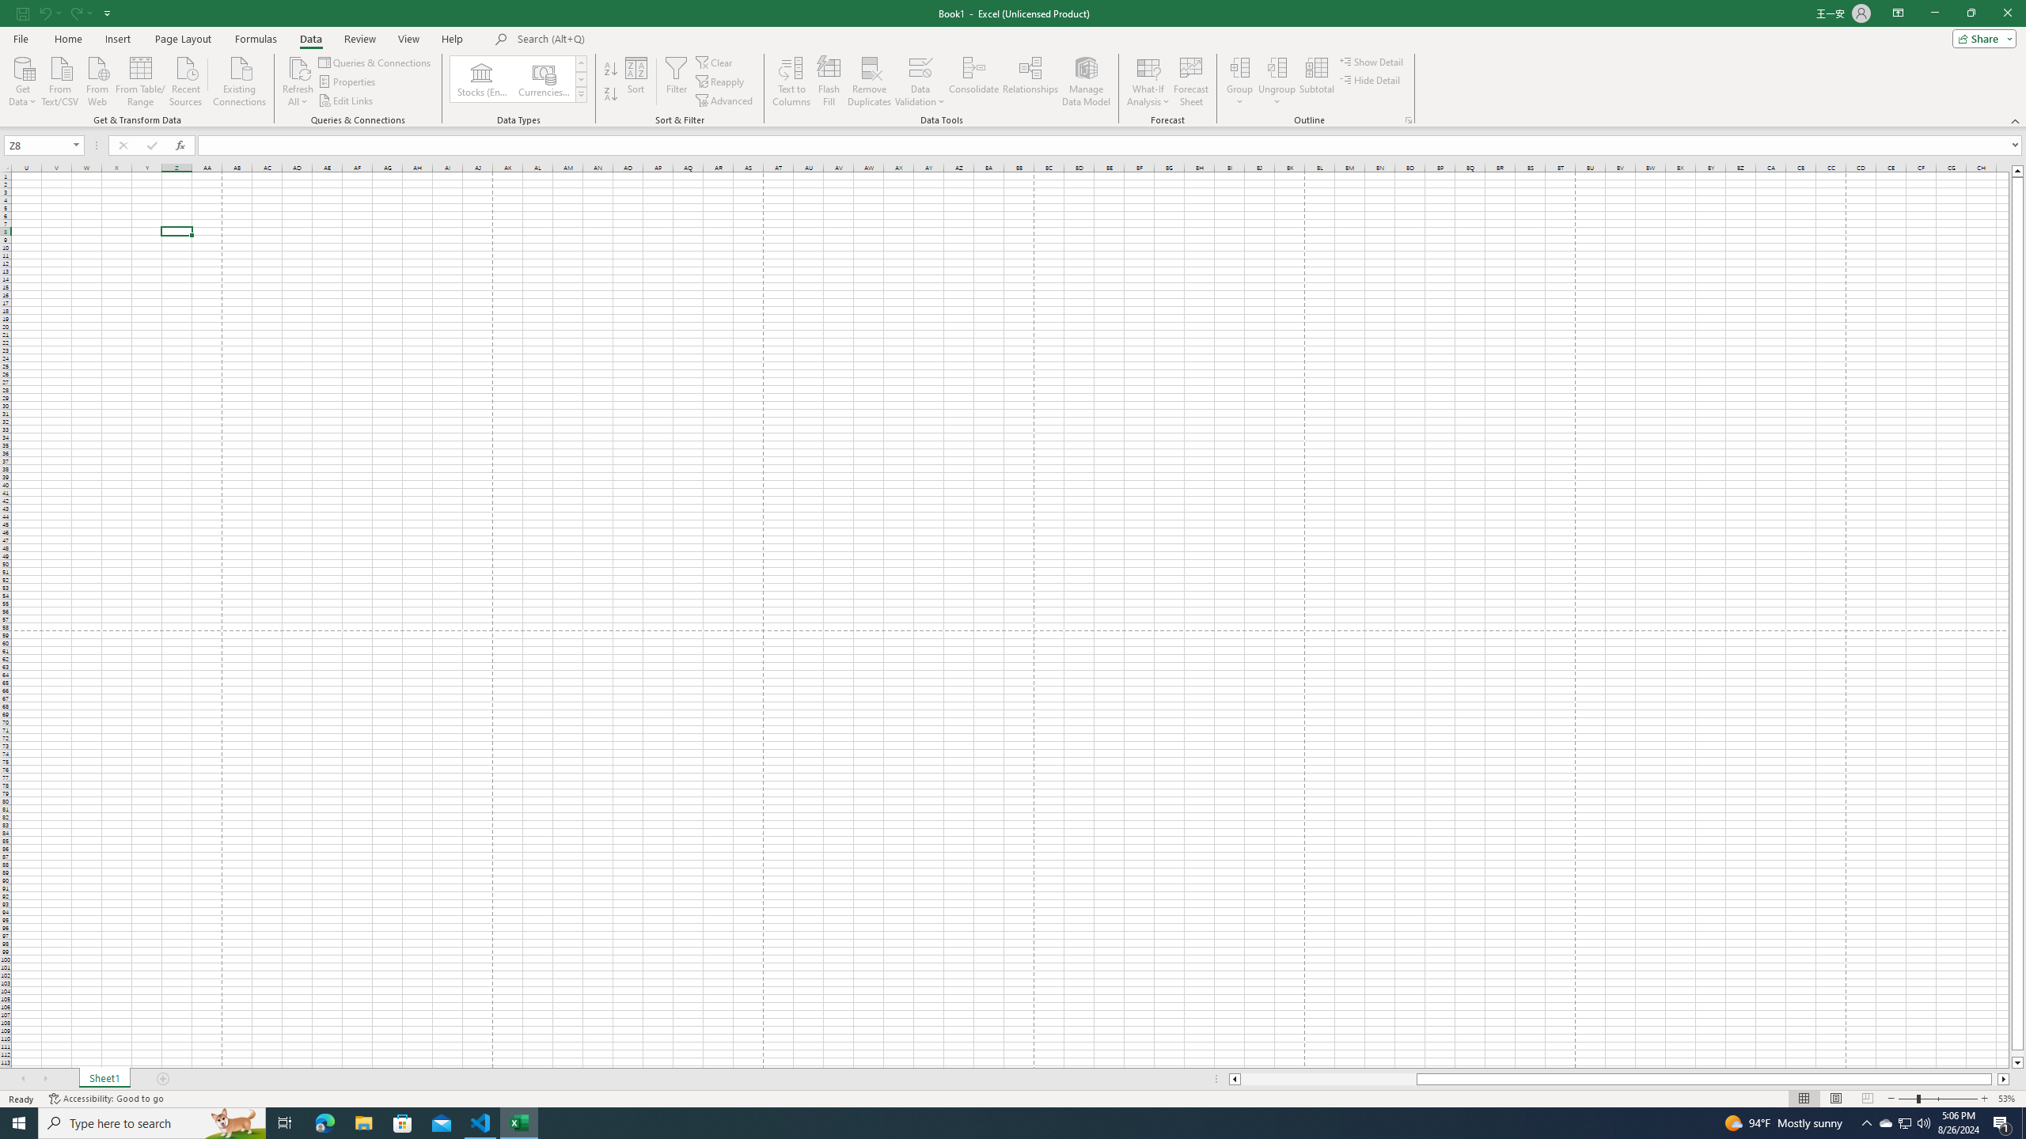 The image size is (2026, 1139). What do you see at coordinates (715, 62) in the screenshot?
I see `Clear` at bounding box center [715, 62].